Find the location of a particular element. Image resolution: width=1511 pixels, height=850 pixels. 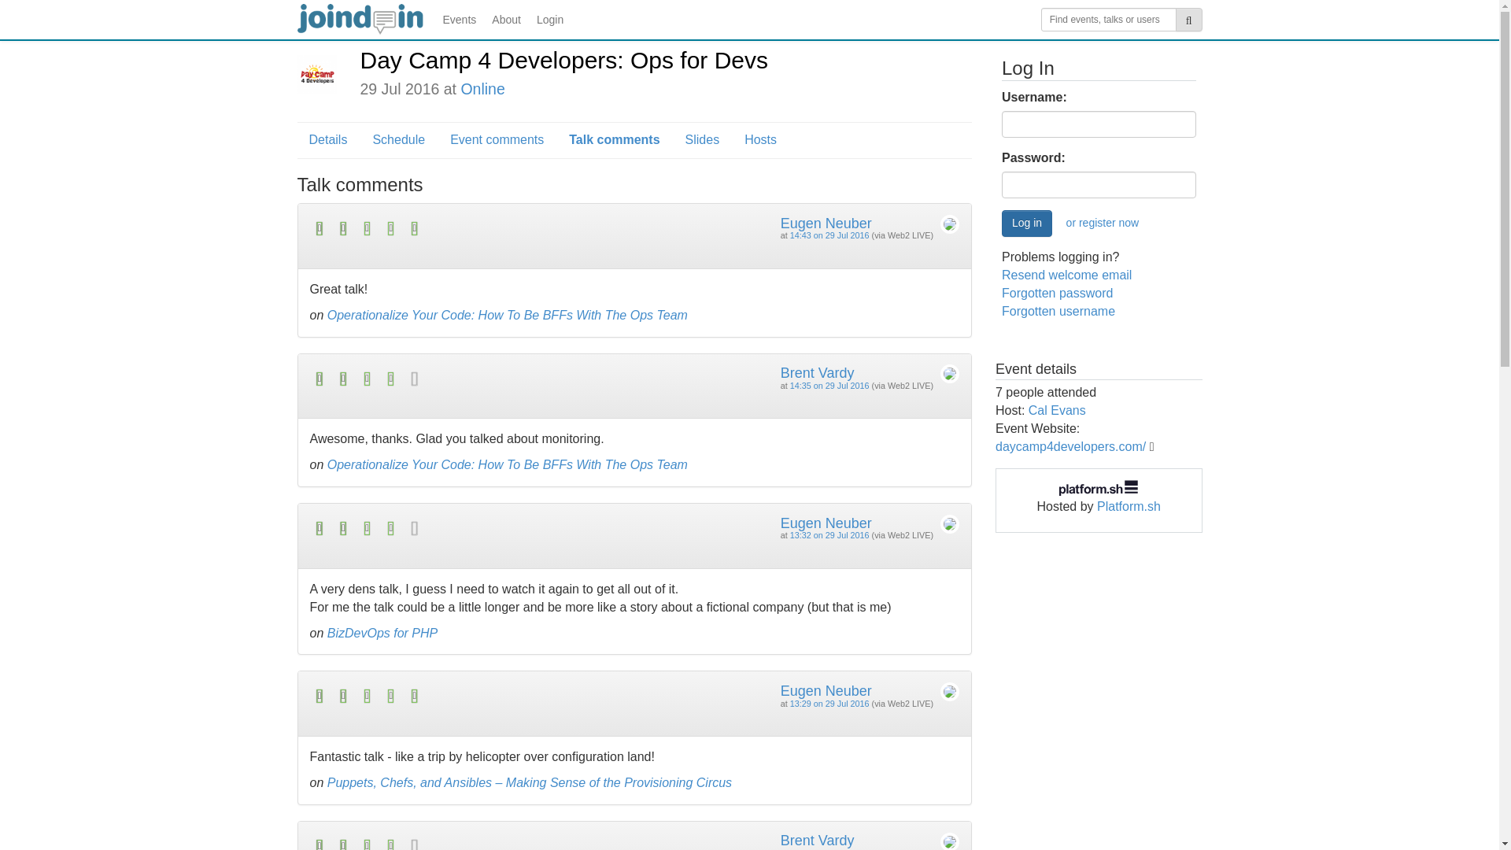

Operationalize Your Code: How To Be BFFs With The Ops Team is located at coordinates (507, 315).